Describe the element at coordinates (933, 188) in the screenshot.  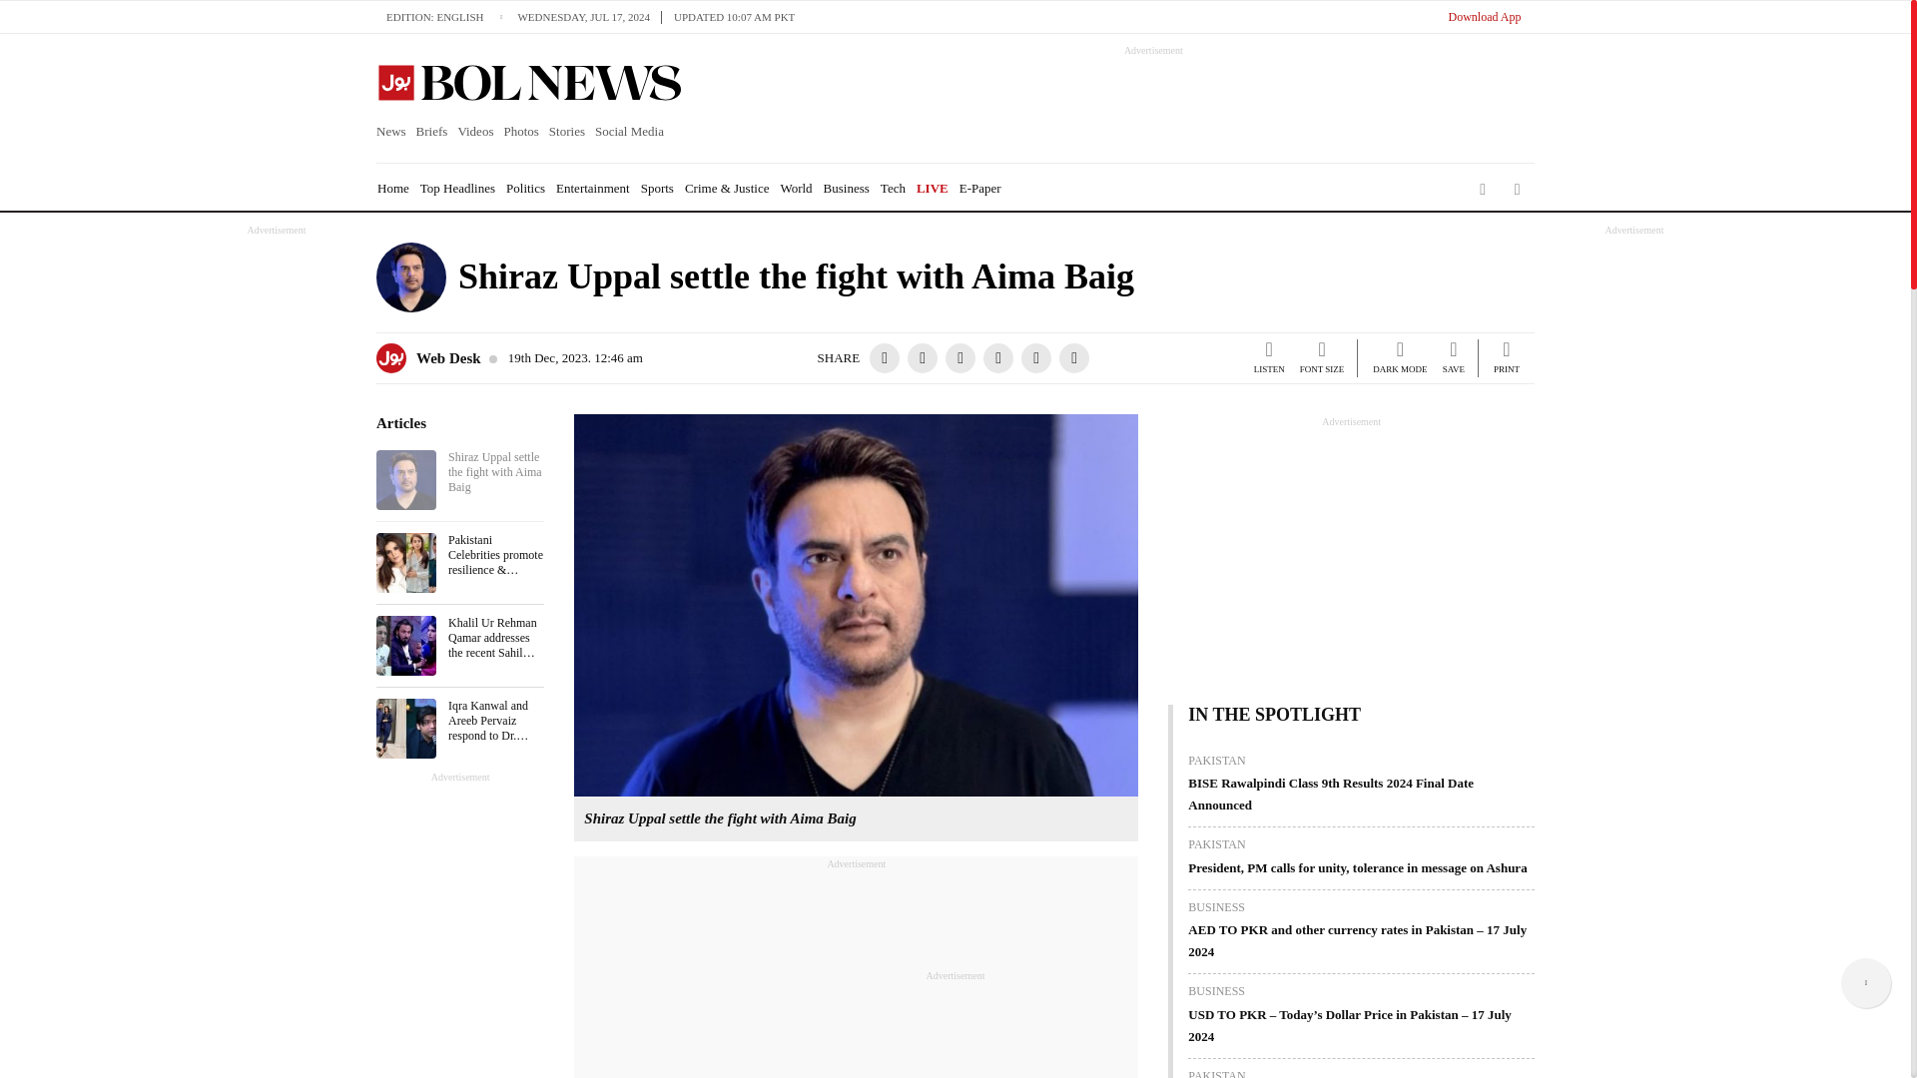
I see `LIVE` at that location.